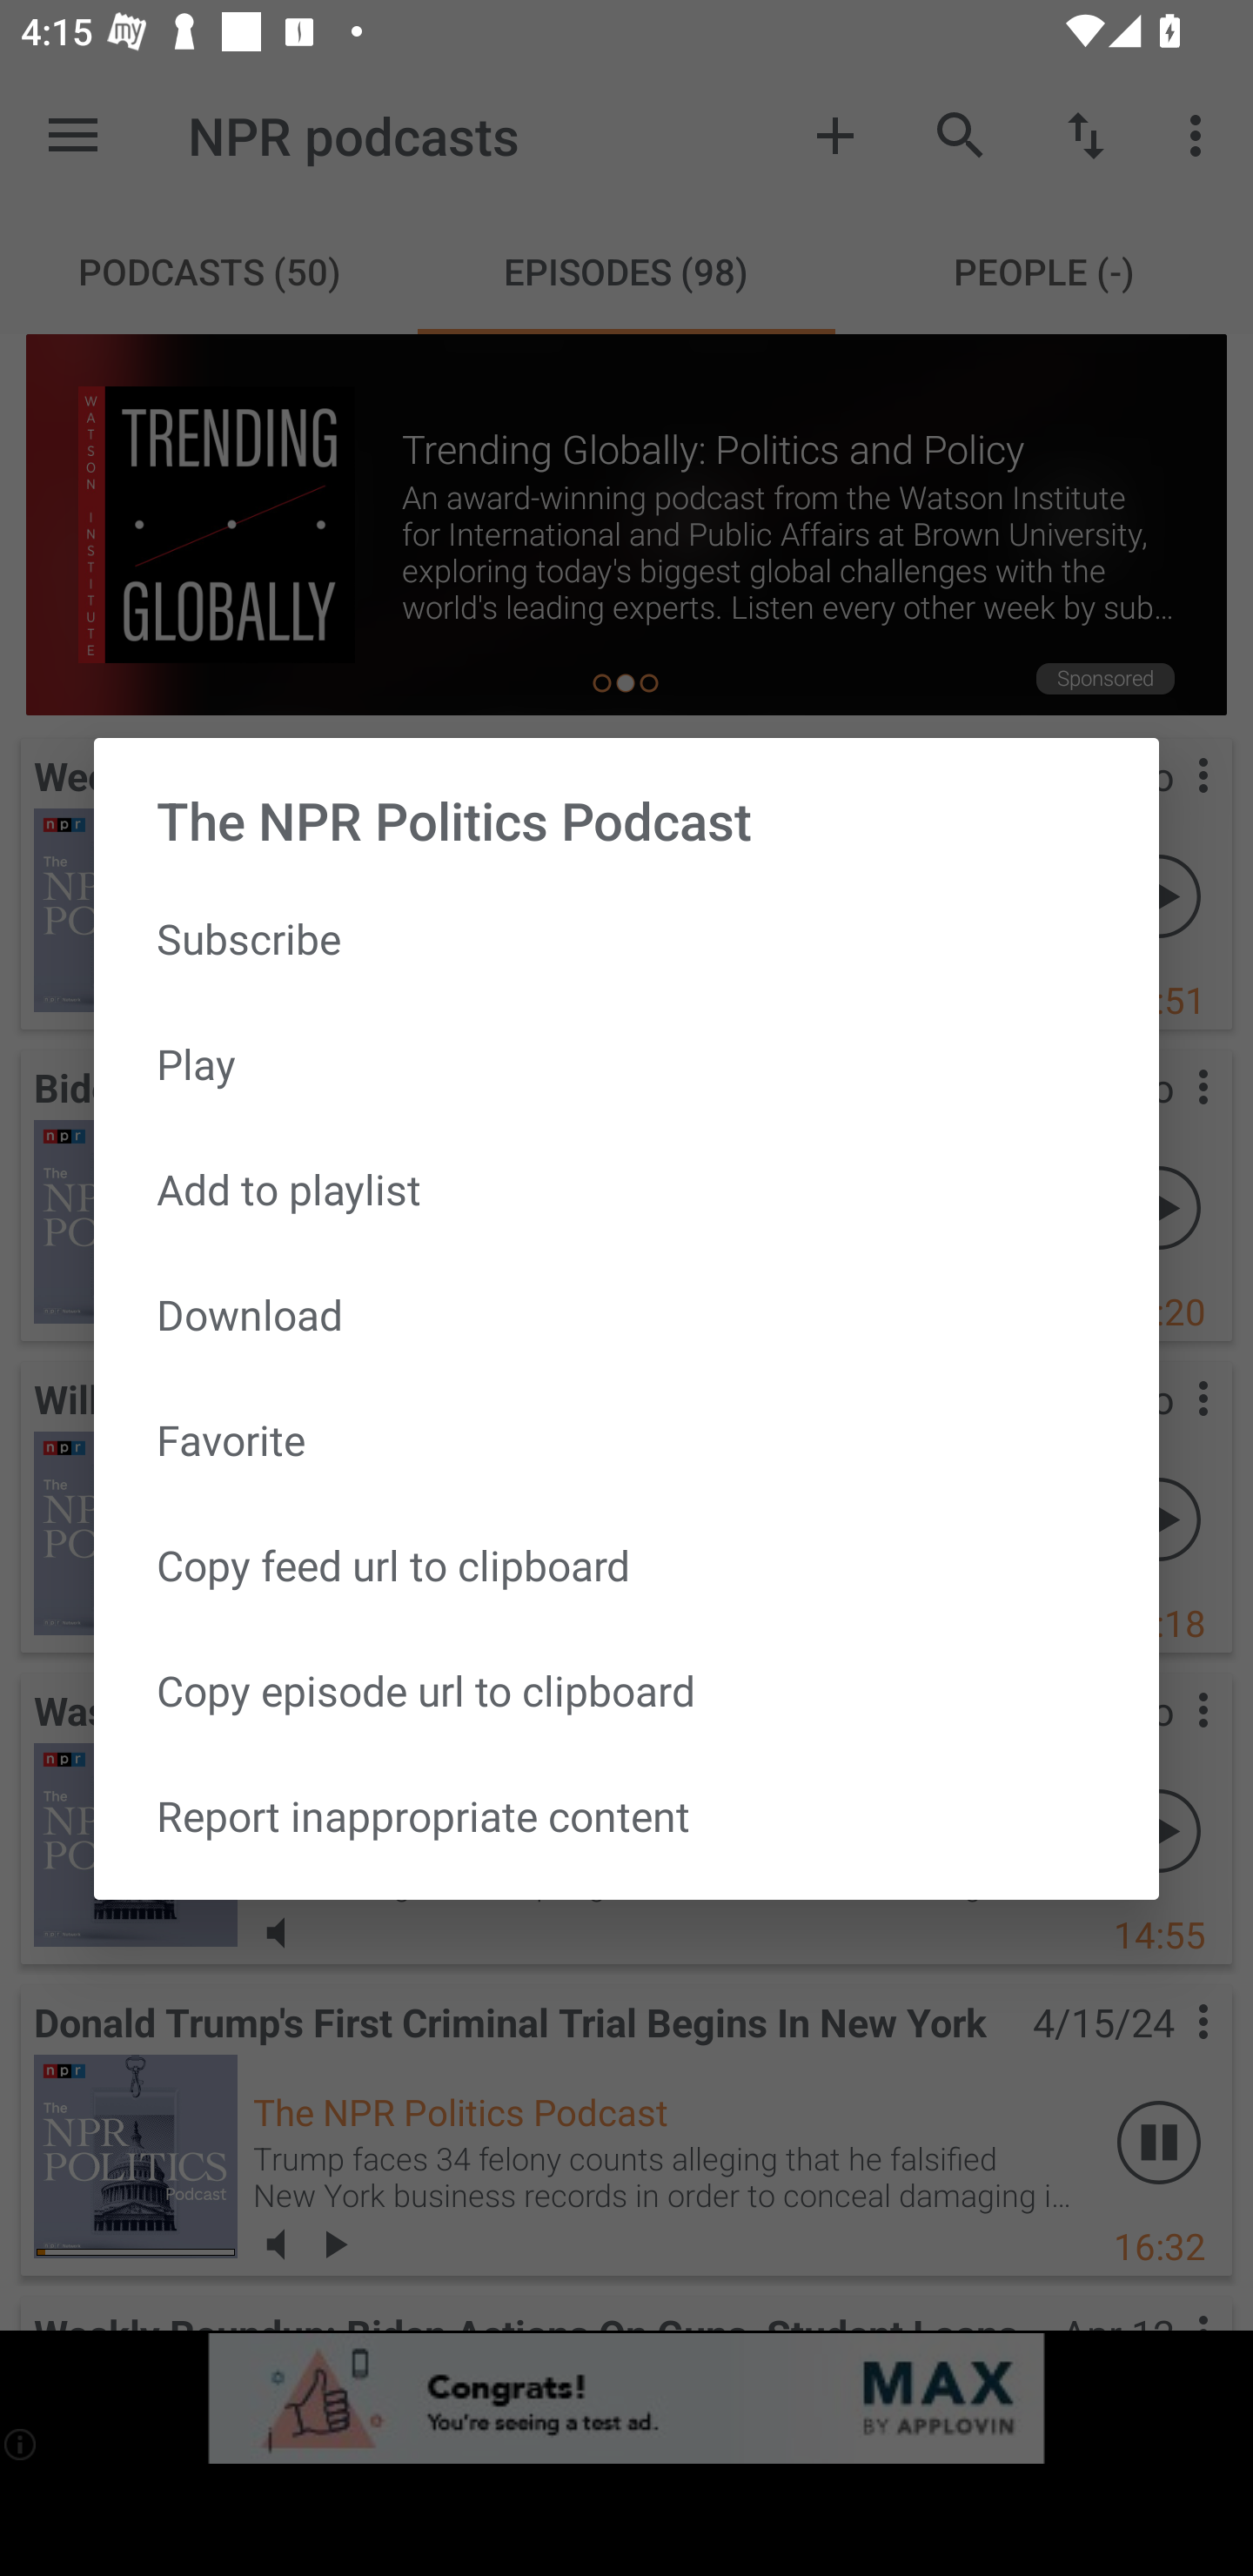 The image size is (1253, 2576). What do you see at coordinates (626, 1565) in the screenshot?
I see `Copy feed url to clipboard` at bounding box center [626, 1565].